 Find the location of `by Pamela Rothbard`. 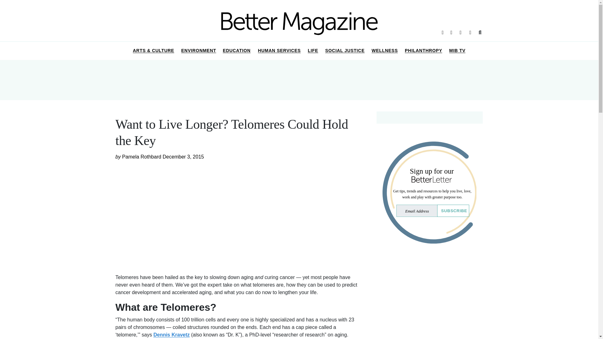

by Pamela Rothbard is located at coordinates (139, 157).